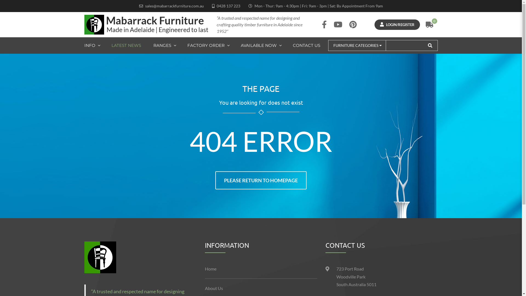 The width and height of the screenshot is (526, 296). Describe the element at coordinates (127, 45) in the screenshot. I see `LATEST NEWS` at that location.